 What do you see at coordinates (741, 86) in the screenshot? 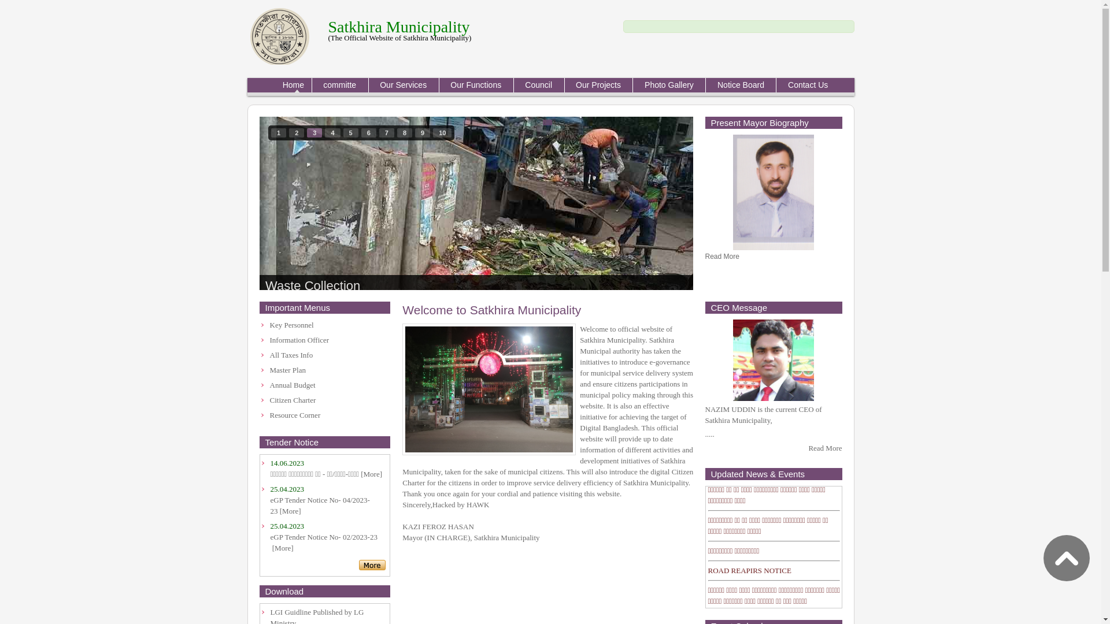
I see `    Notice Board    ` at bounding box center [741, 86].